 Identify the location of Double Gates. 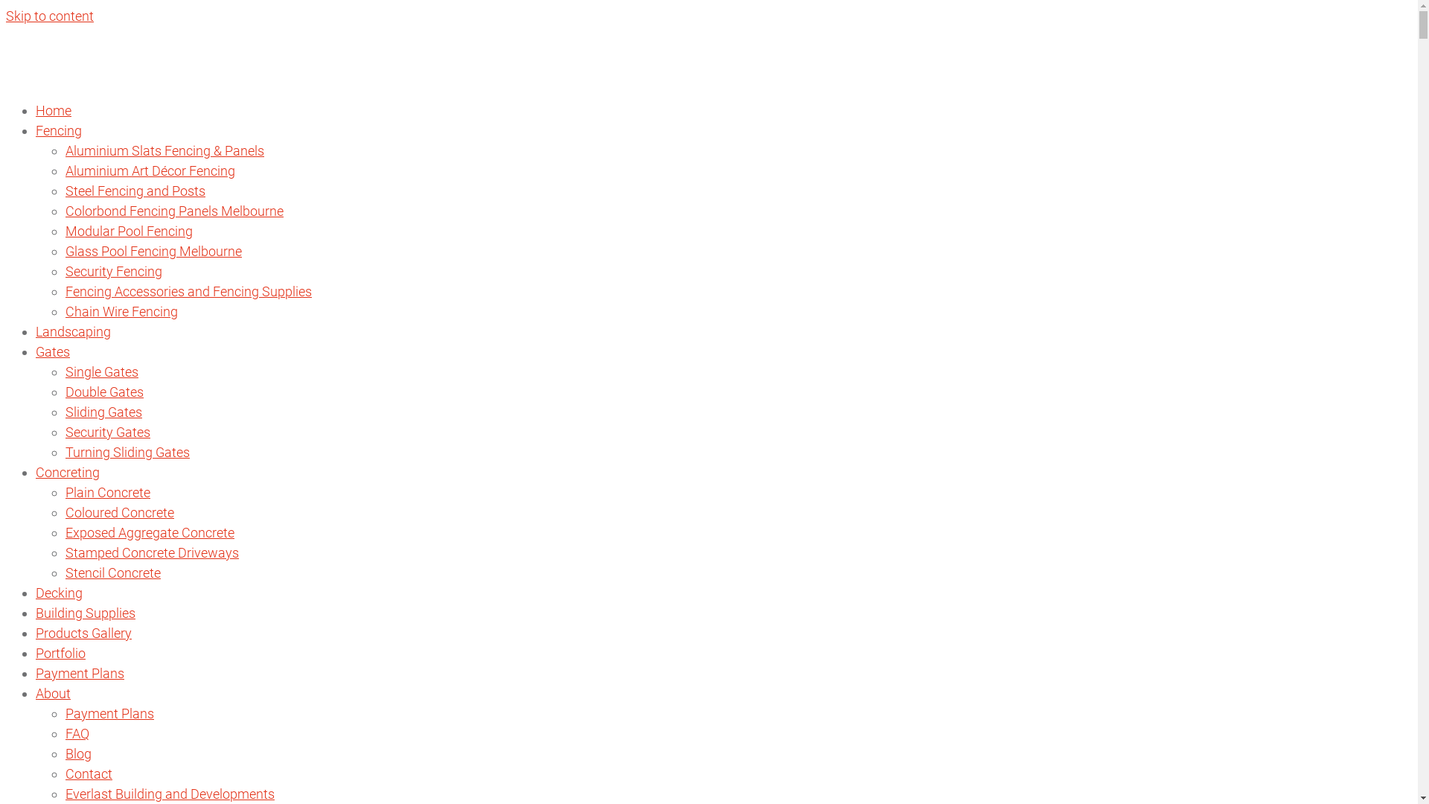
(104, 392).